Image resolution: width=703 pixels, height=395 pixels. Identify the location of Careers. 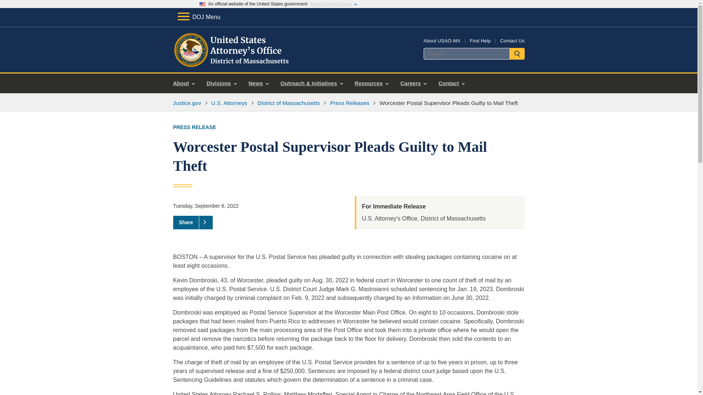
(413, 83).